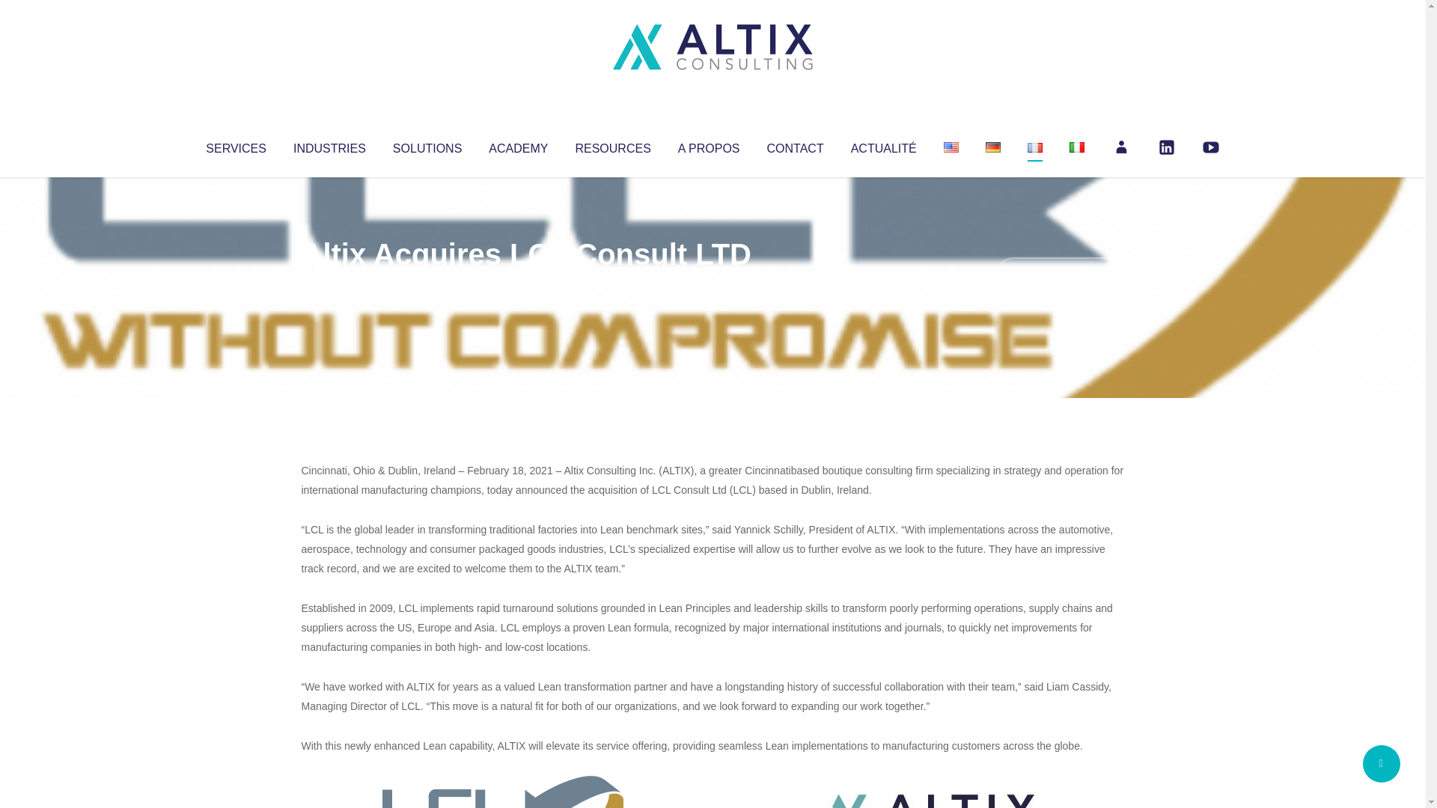 This screenshot has width=1437, height=808. What do you see at coordinates (612, 145) in the screenshot?
I see `RESOURCES` at bounding box center [612, 145].